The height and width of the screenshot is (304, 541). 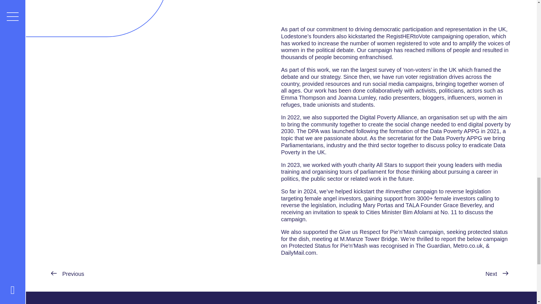 What do you see at coordinates (68, 274) in the screenshot?
I see `Previous` at bounding box center [68, 274].